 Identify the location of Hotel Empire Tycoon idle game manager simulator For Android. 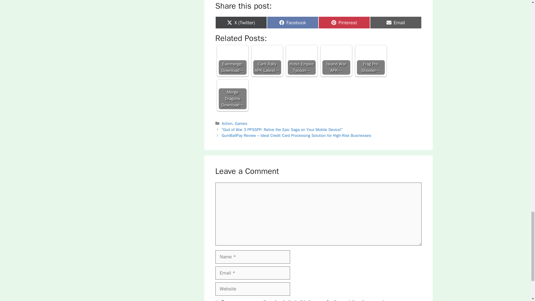
(344, 22).